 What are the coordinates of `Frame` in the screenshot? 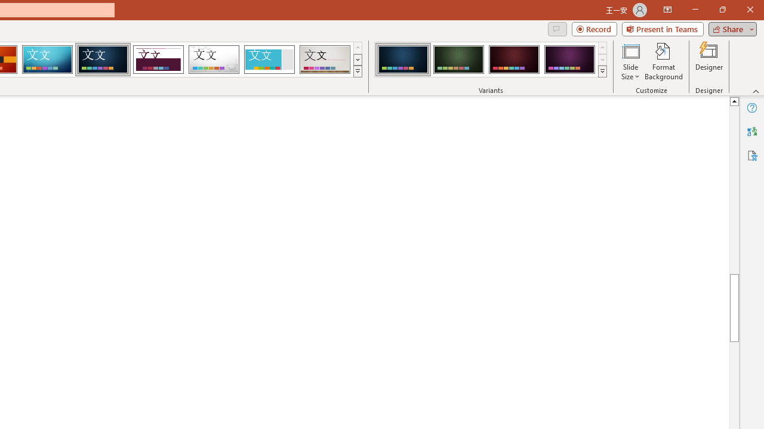 It's located at (269, 60).